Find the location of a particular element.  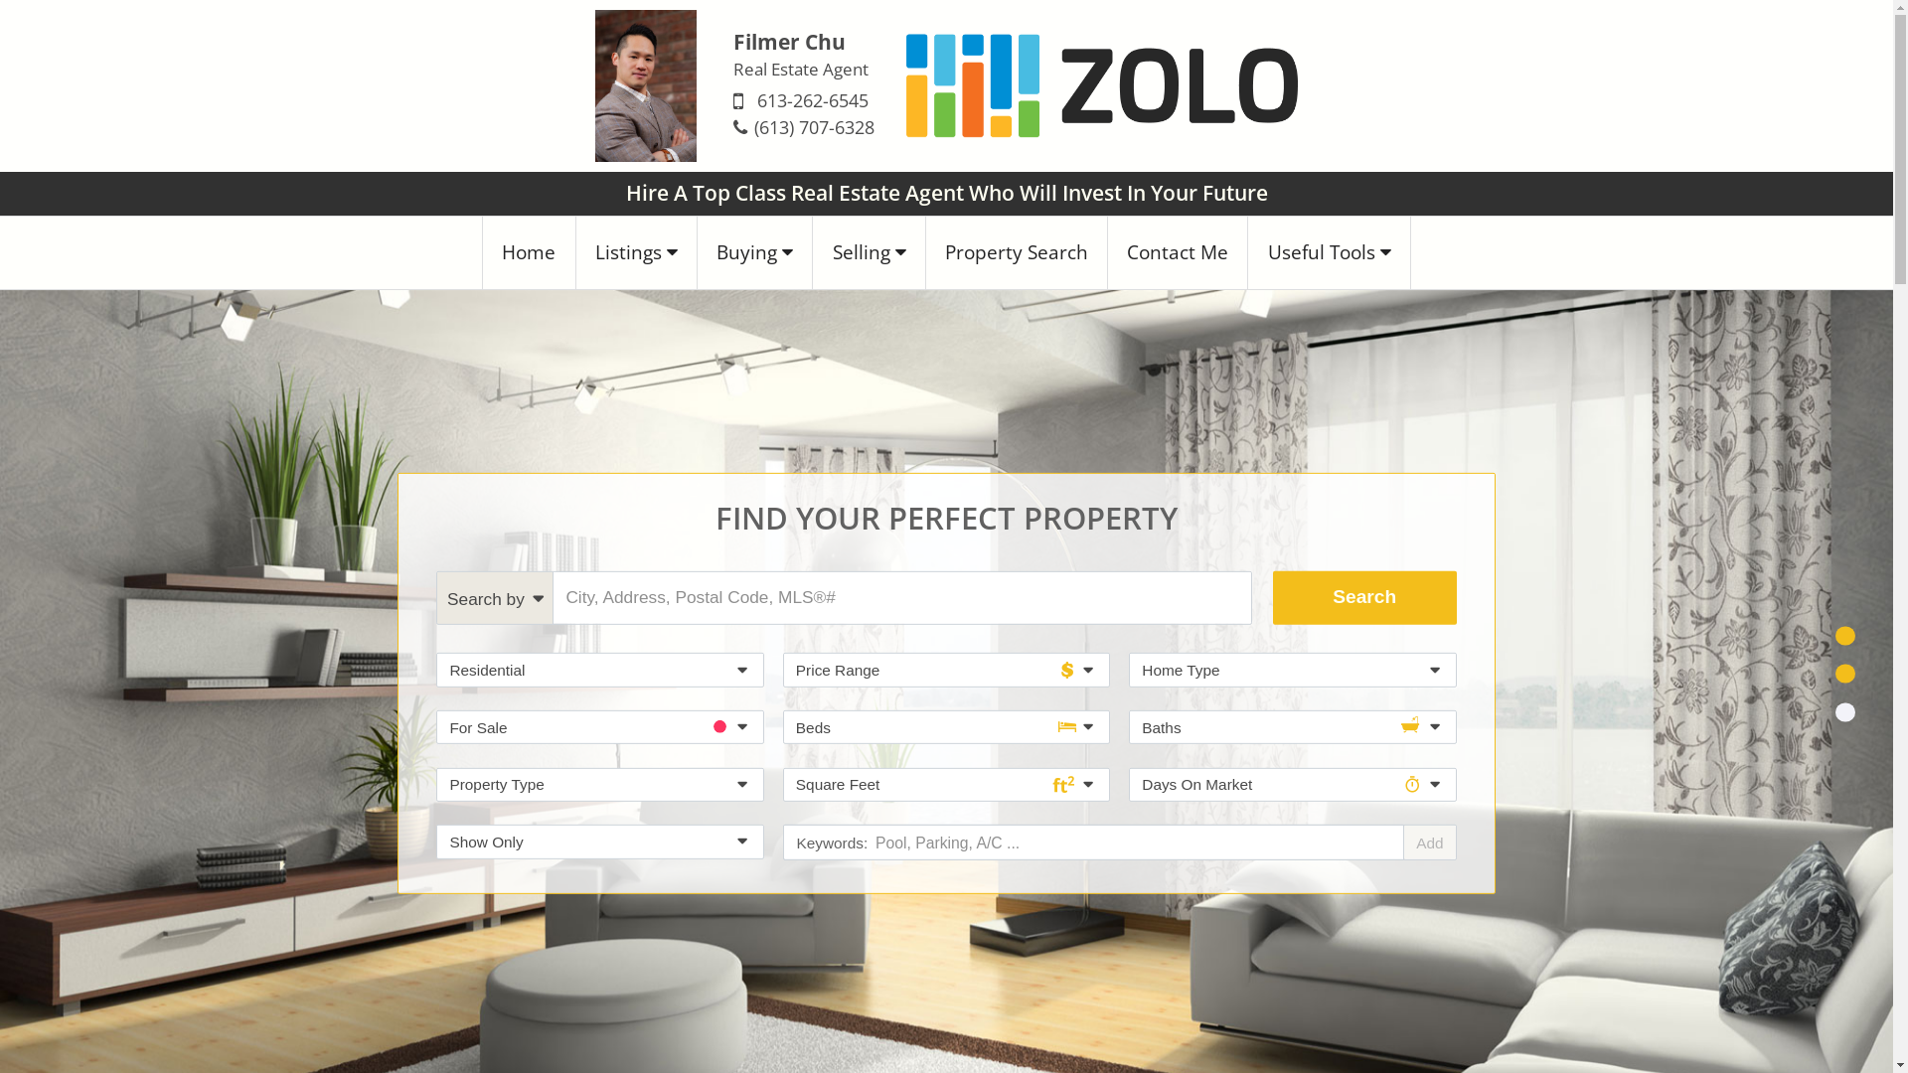

1 is located at coordinates (1844, 636).